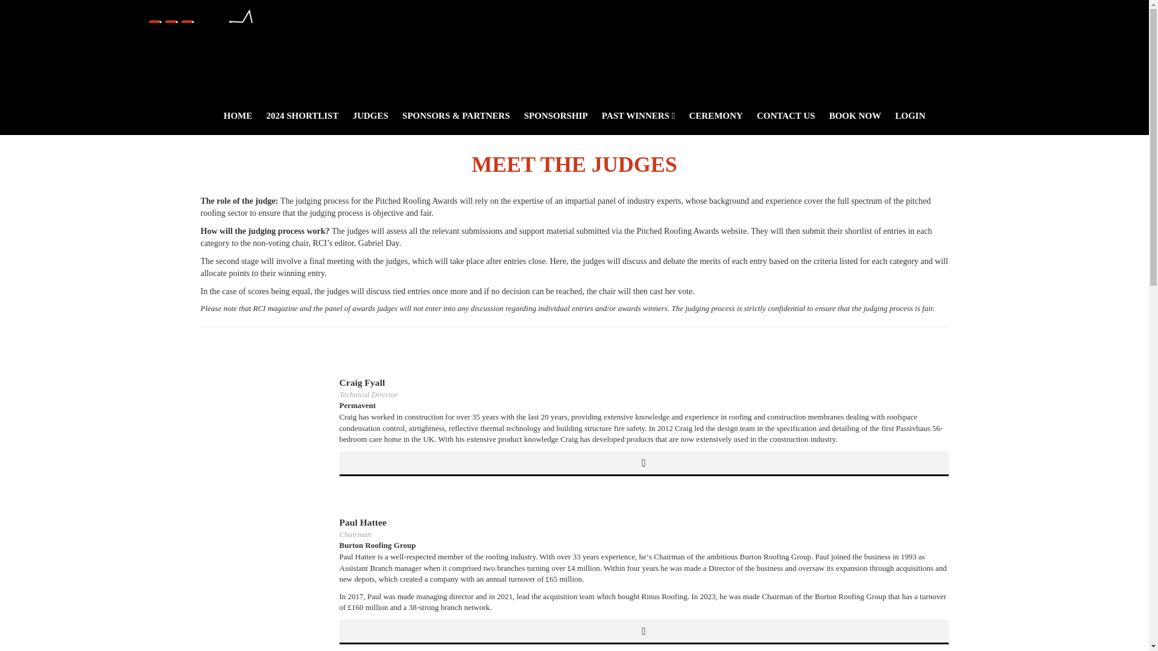  Describe the element at coordinates (855, 115) in the screenshot. I see `BOOK NOW` at that location.